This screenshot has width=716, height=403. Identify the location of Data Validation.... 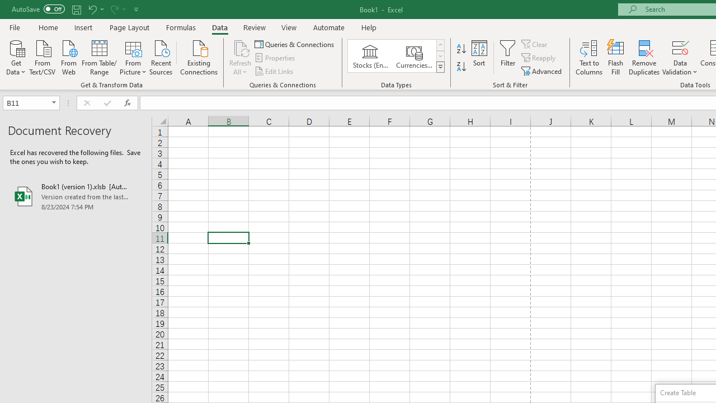
(680, 57).